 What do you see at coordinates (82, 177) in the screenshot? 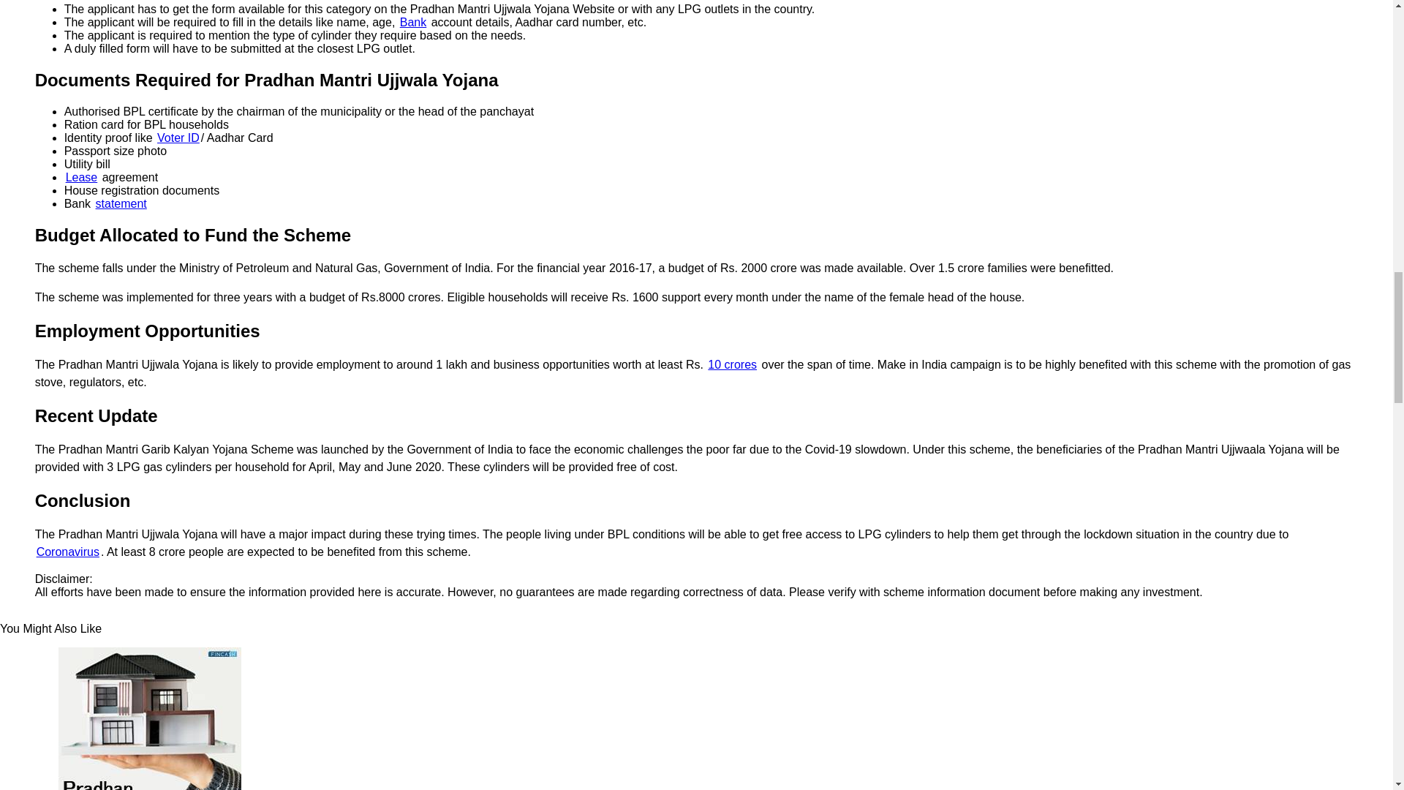
I see `Lease` at bounding box center [82, 177].